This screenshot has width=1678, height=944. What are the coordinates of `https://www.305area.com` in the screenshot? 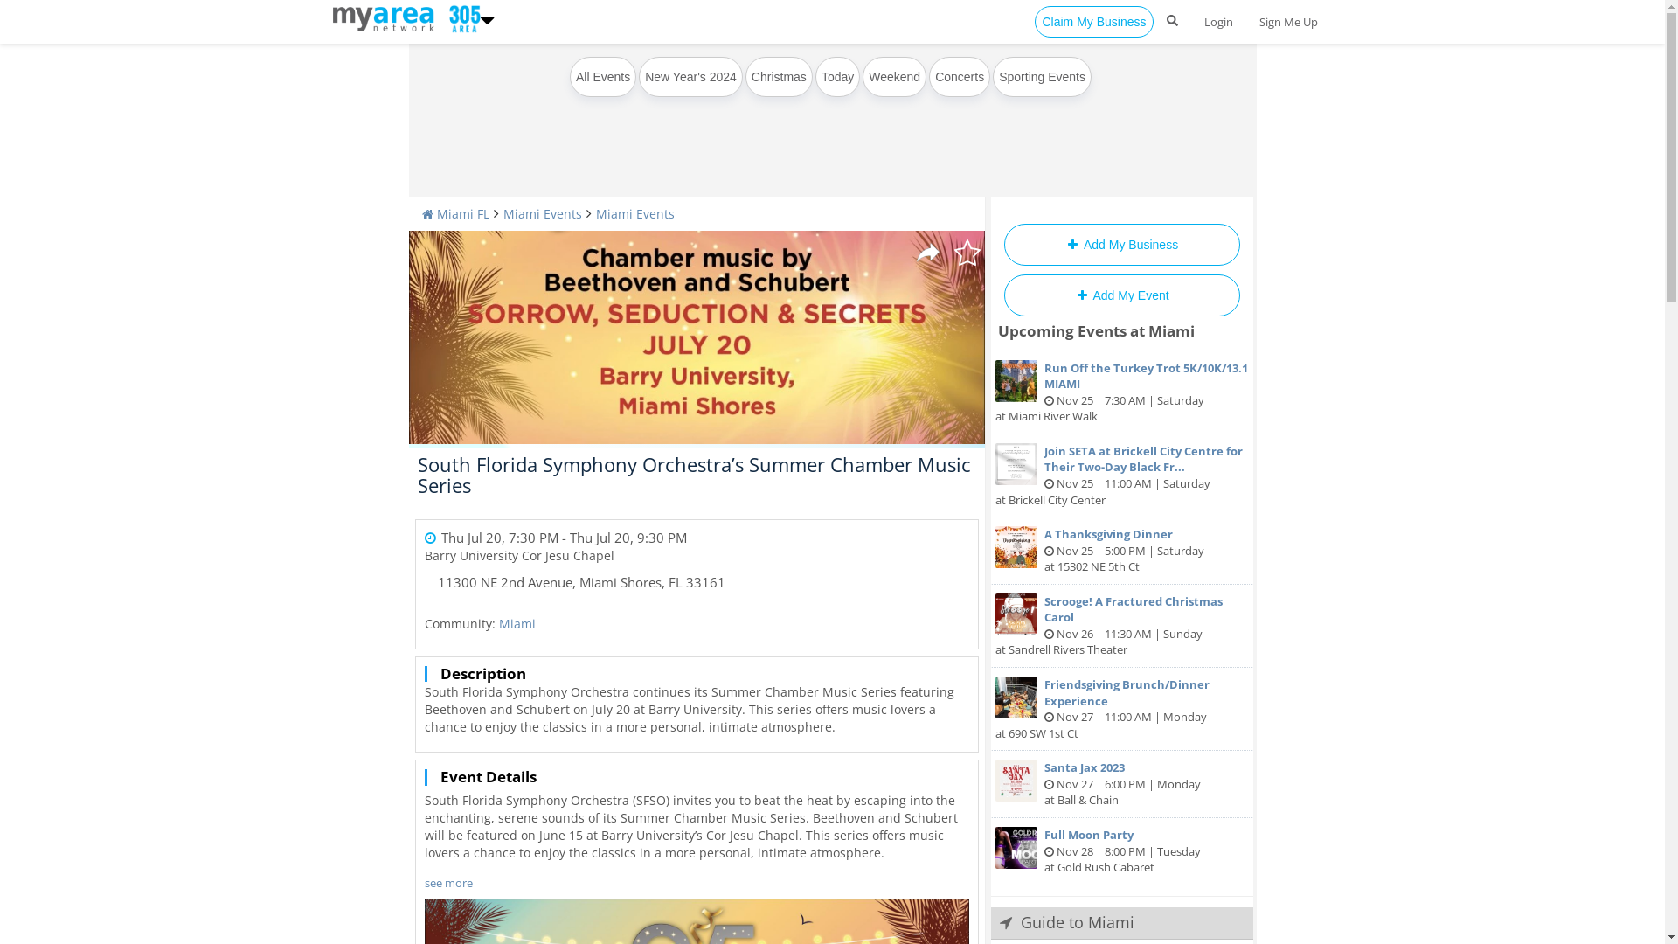 It's located at (386, 17).